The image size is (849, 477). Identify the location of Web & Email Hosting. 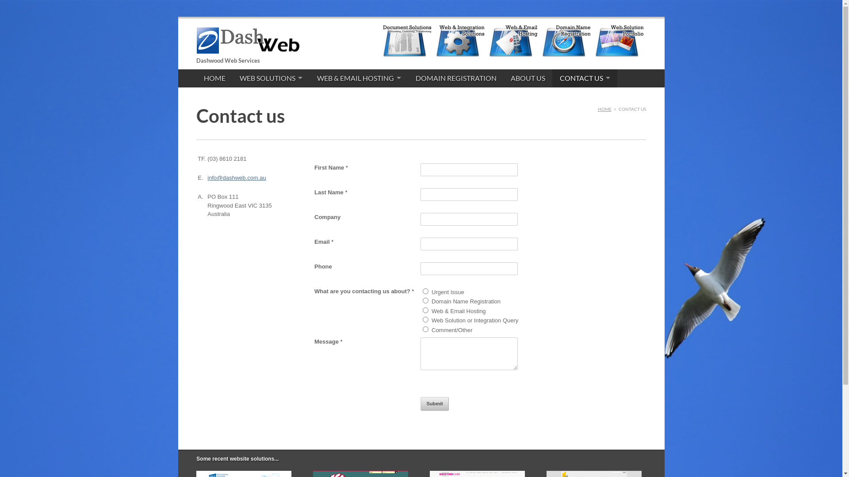
(513, 57).